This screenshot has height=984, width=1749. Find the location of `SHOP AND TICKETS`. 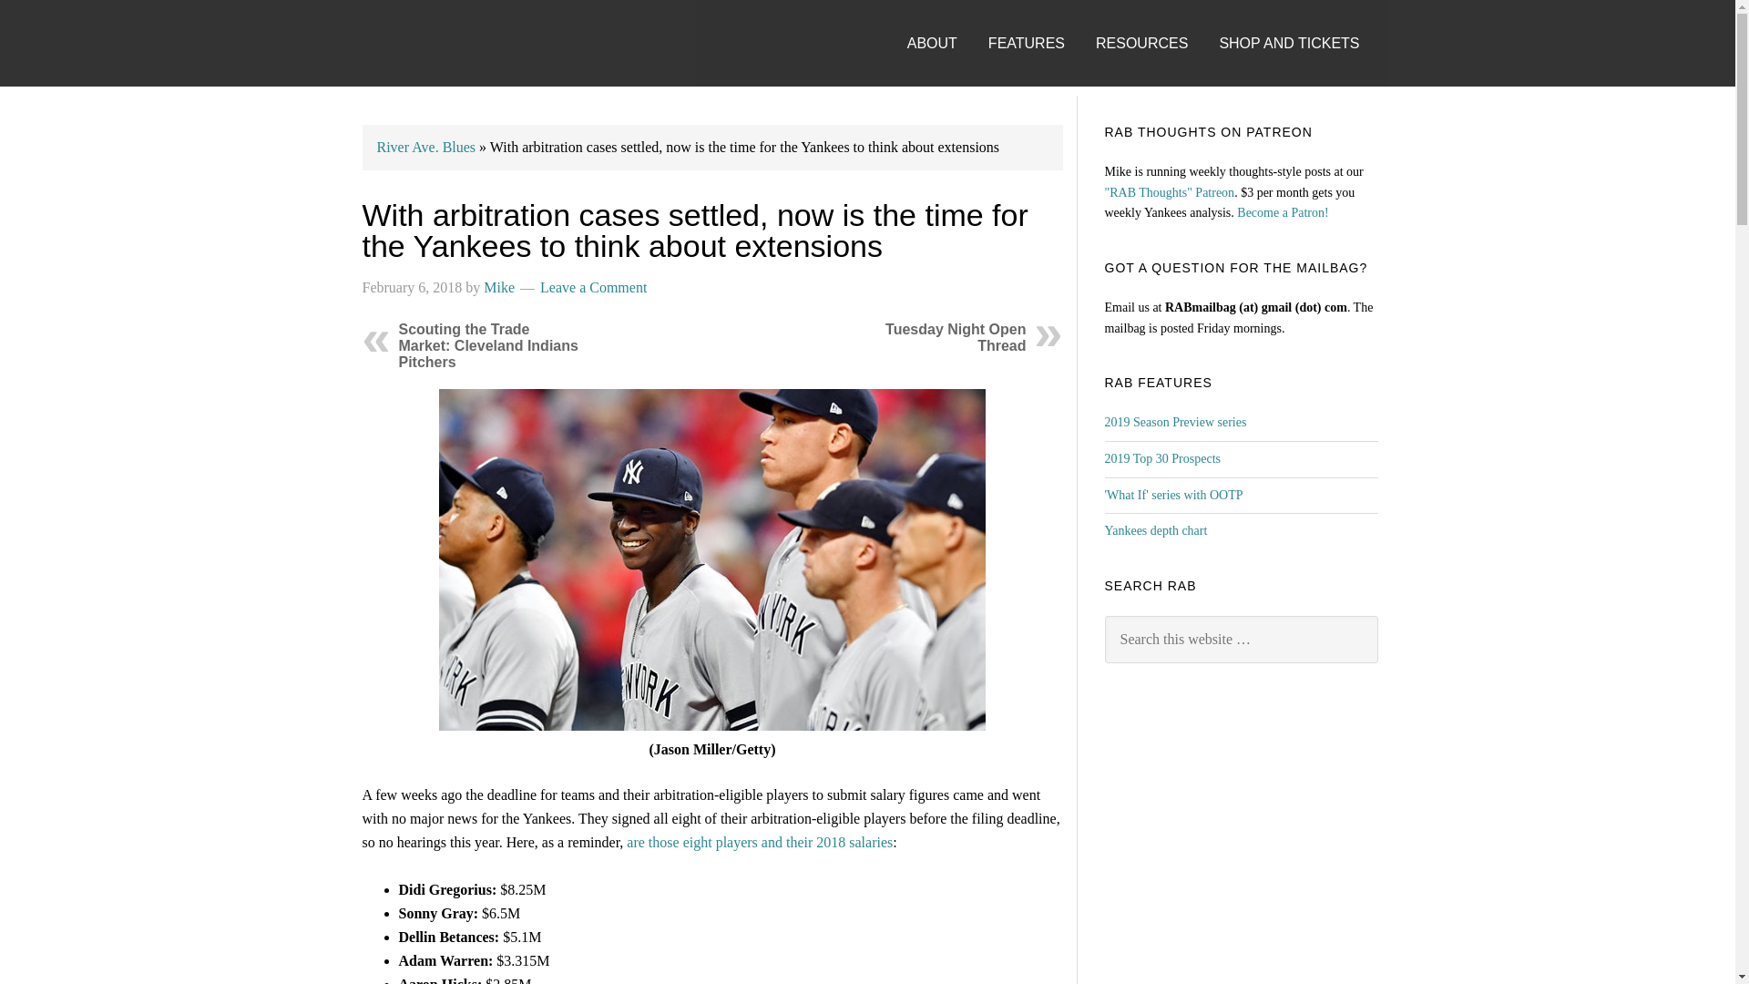

SHOP AND TICKETS is located at coordinates (1303, 26).